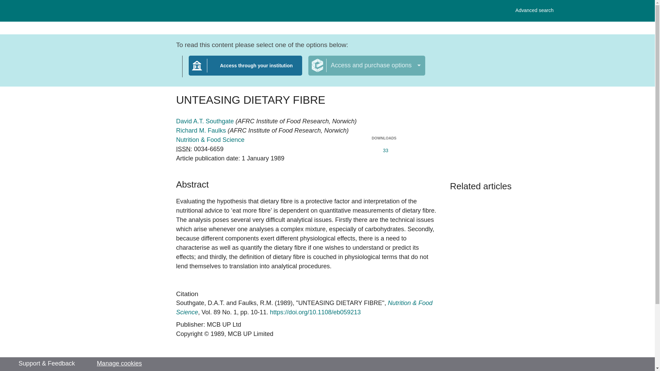  What do you see at coordinates (206, 121) in the screenshot?
I see `David A.T. Southgate` at bounding box center [206, 121].